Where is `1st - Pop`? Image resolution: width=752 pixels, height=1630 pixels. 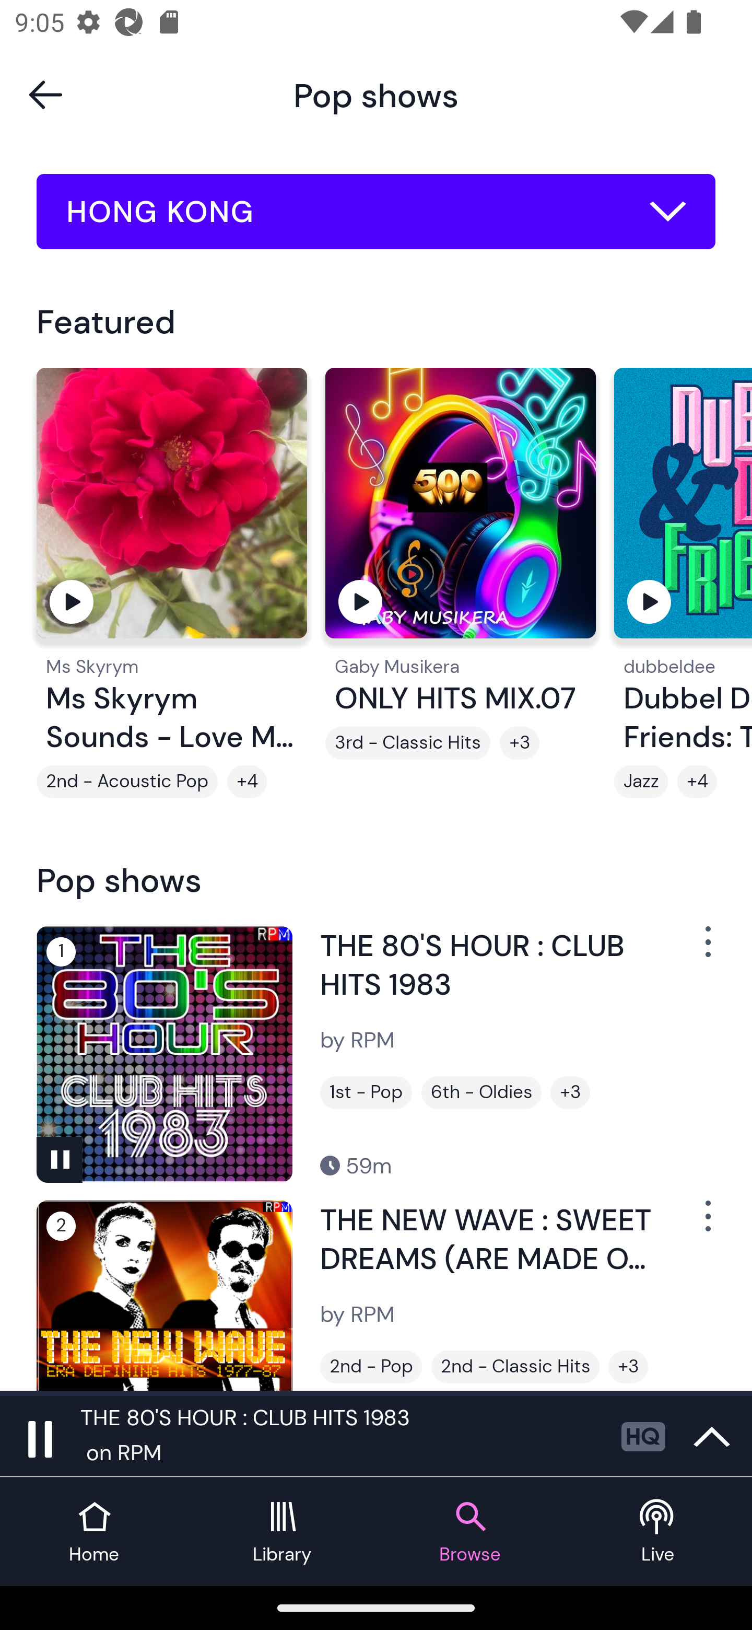
1st - Pop is located at coordinates (366, 1092).